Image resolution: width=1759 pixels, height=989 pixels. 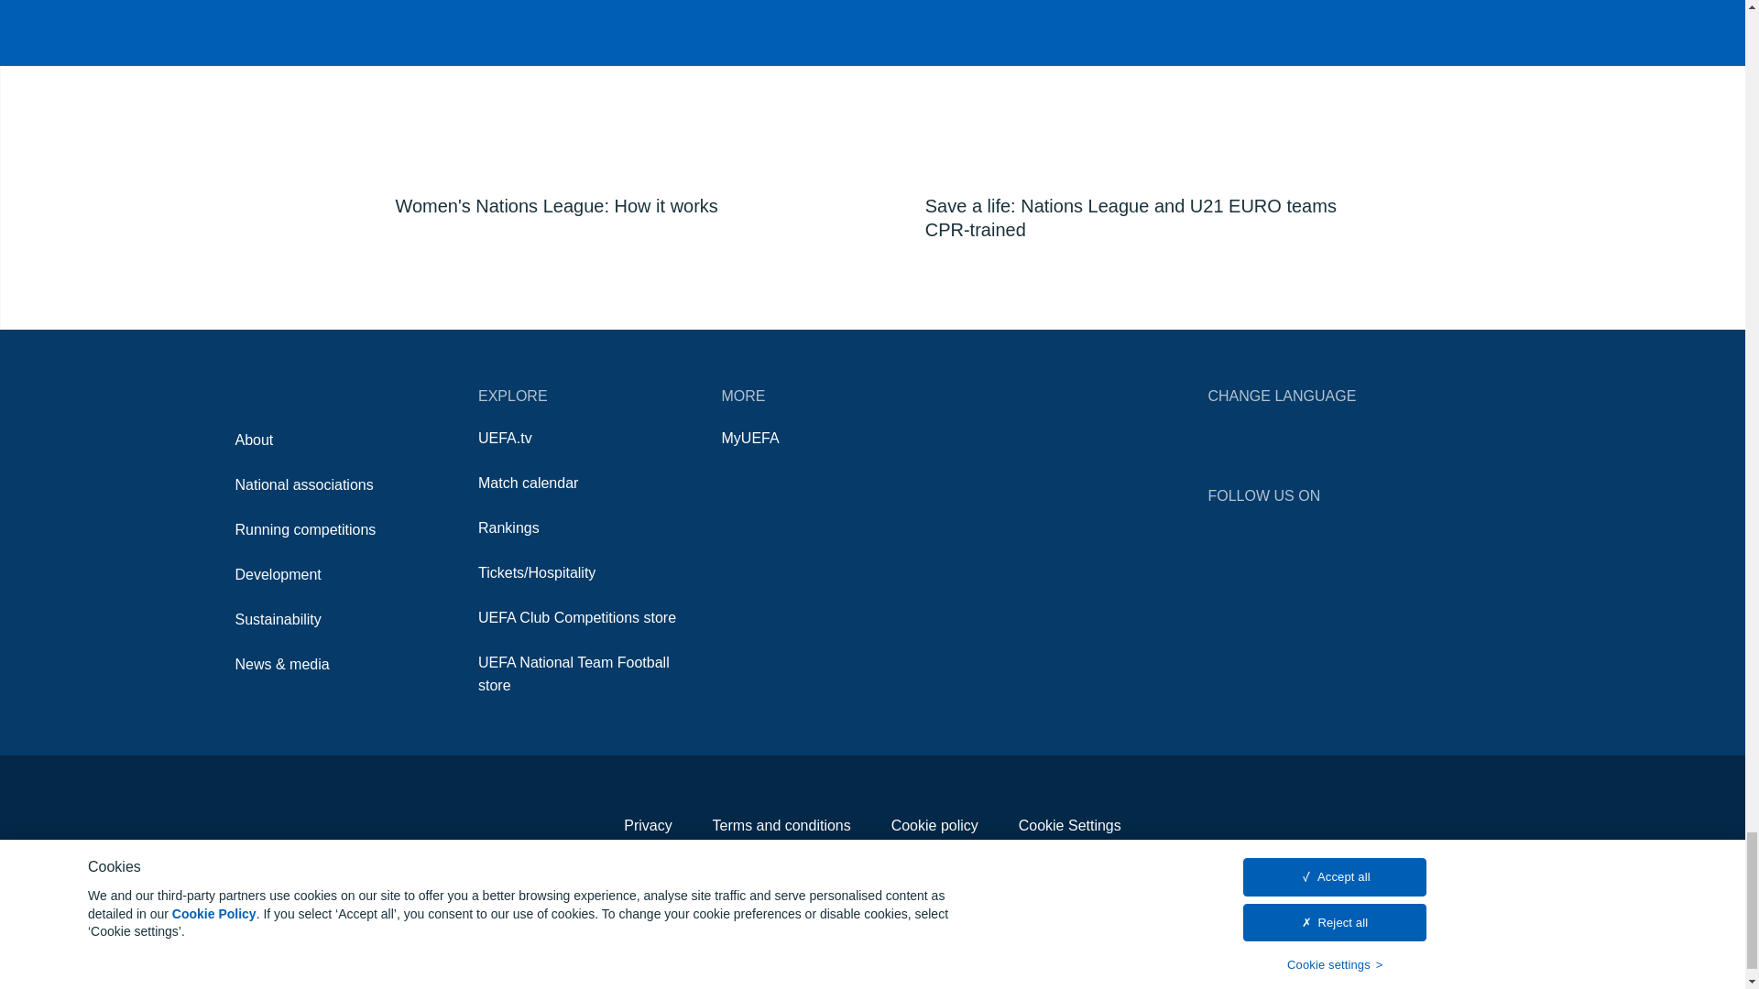 What do you see at coordinates (528, 483) in the screenshot?
I see `Match calendar` at bounding box center [528, 483].